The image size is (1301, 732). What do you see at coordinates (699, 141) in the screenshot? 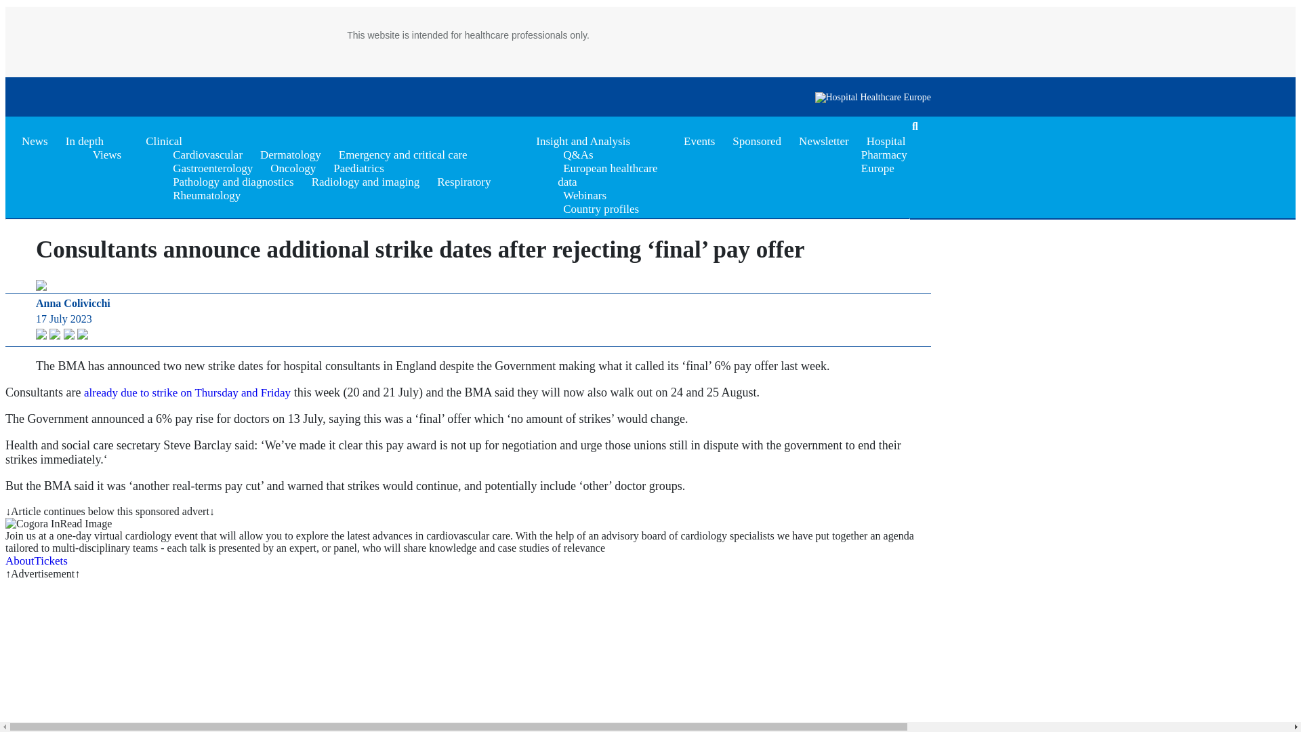
I see `Events` at bounding box center [699, 141].